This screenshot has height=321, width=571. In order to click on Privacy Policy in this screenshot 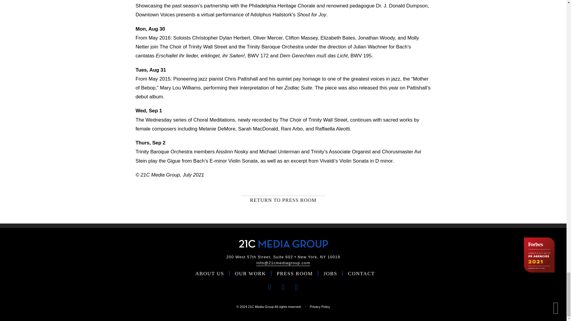, I will do `click(319, 307)`.